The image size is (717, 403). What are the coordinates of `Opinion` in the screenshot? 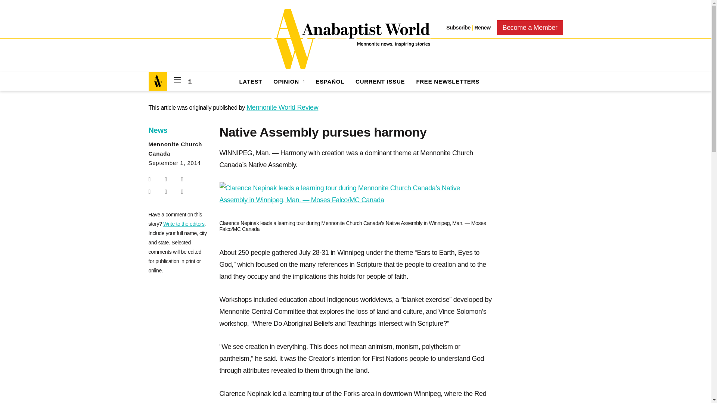 It's located at (288, 81).